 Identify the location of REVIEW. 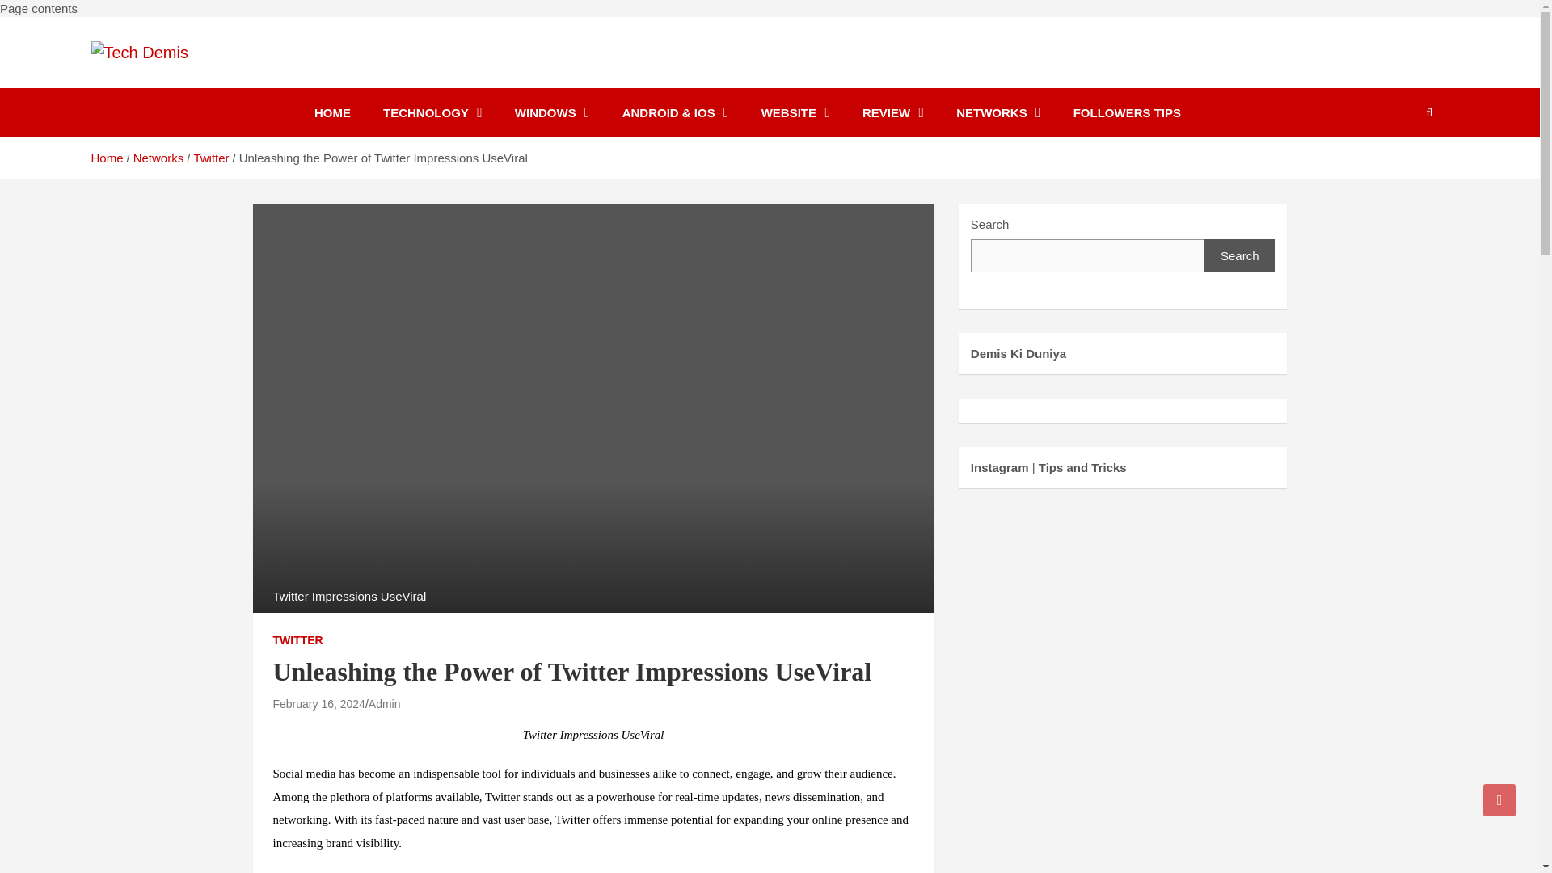
(892, 112).